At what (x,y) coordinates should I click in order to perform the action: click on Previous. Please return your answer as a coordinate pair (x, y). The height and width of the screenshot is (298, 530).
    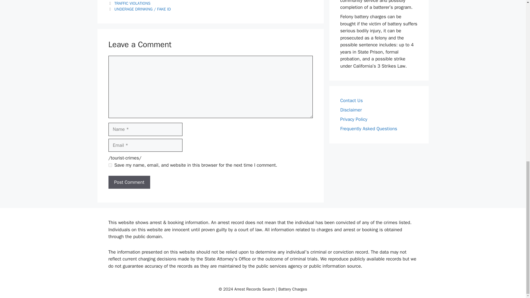
    Looking at the image, I should click on (129, 3).